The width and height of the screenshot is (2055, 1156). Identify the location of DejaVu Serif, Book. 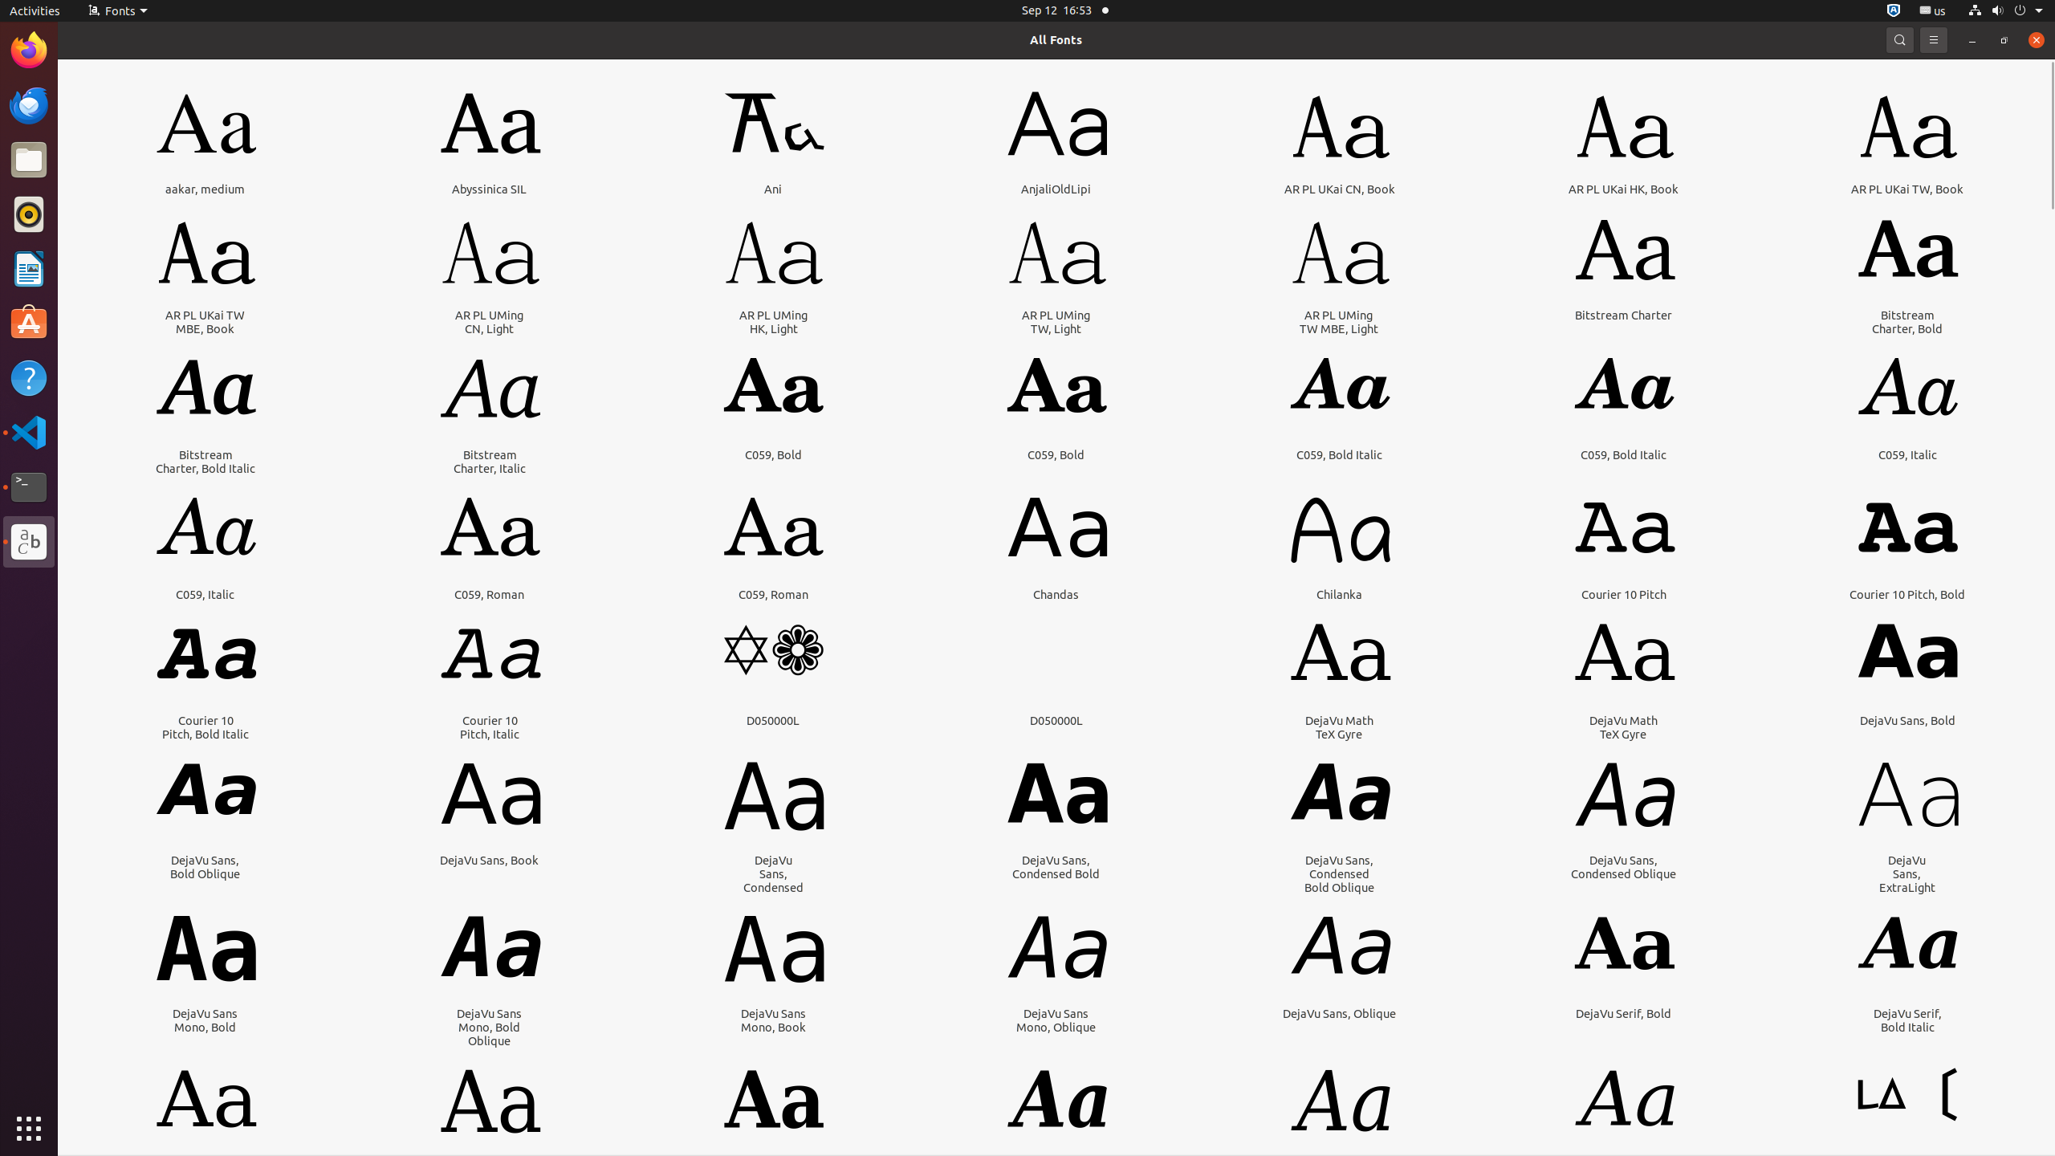
(205, 1167).